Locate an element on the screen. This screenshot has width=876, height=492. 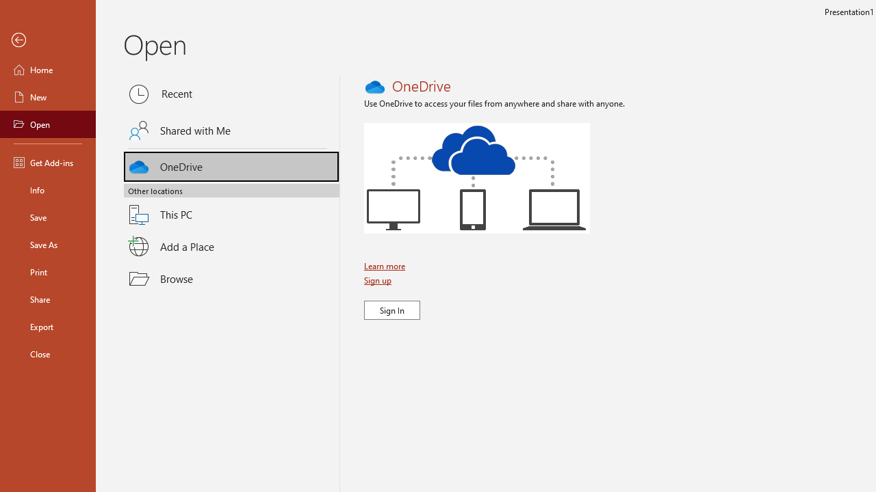
This PC is located at coordinates (231, 206).